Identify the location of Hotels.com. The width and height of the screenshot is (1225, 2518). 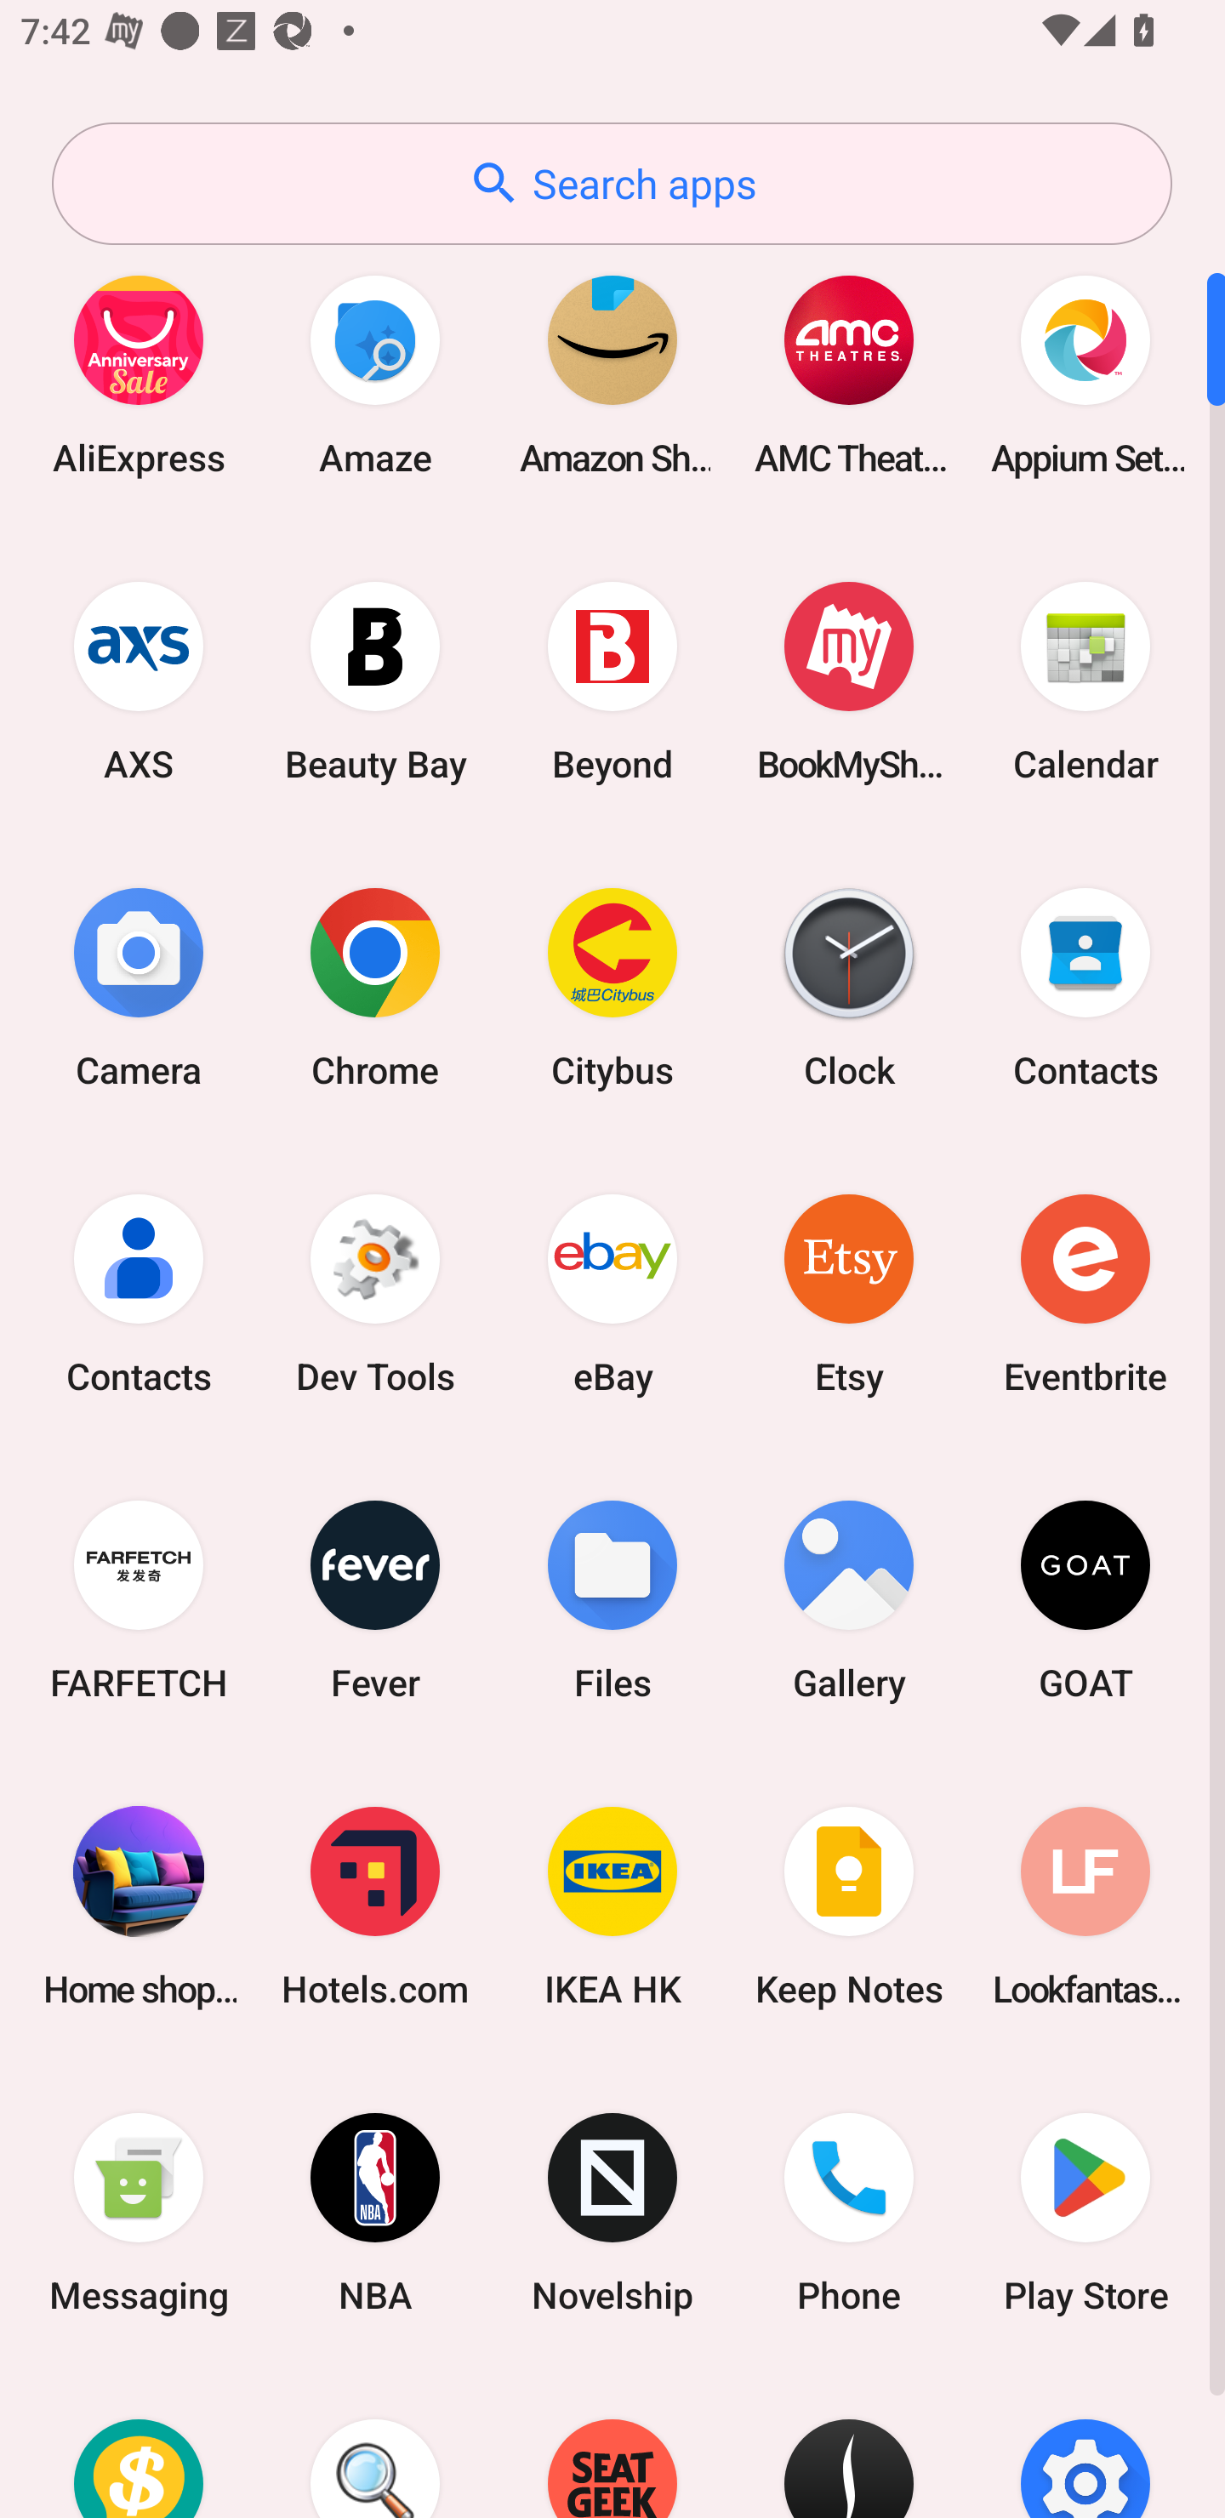
(375, 1906).